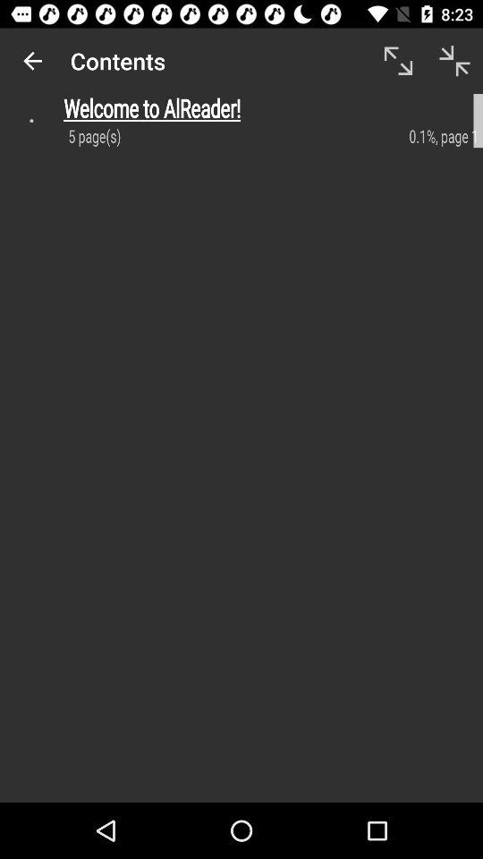 The image size is (483, 859). Describe the element at coordinates (397, 61) in the screenshot. I see `choose icon to the right of contents` at that location.